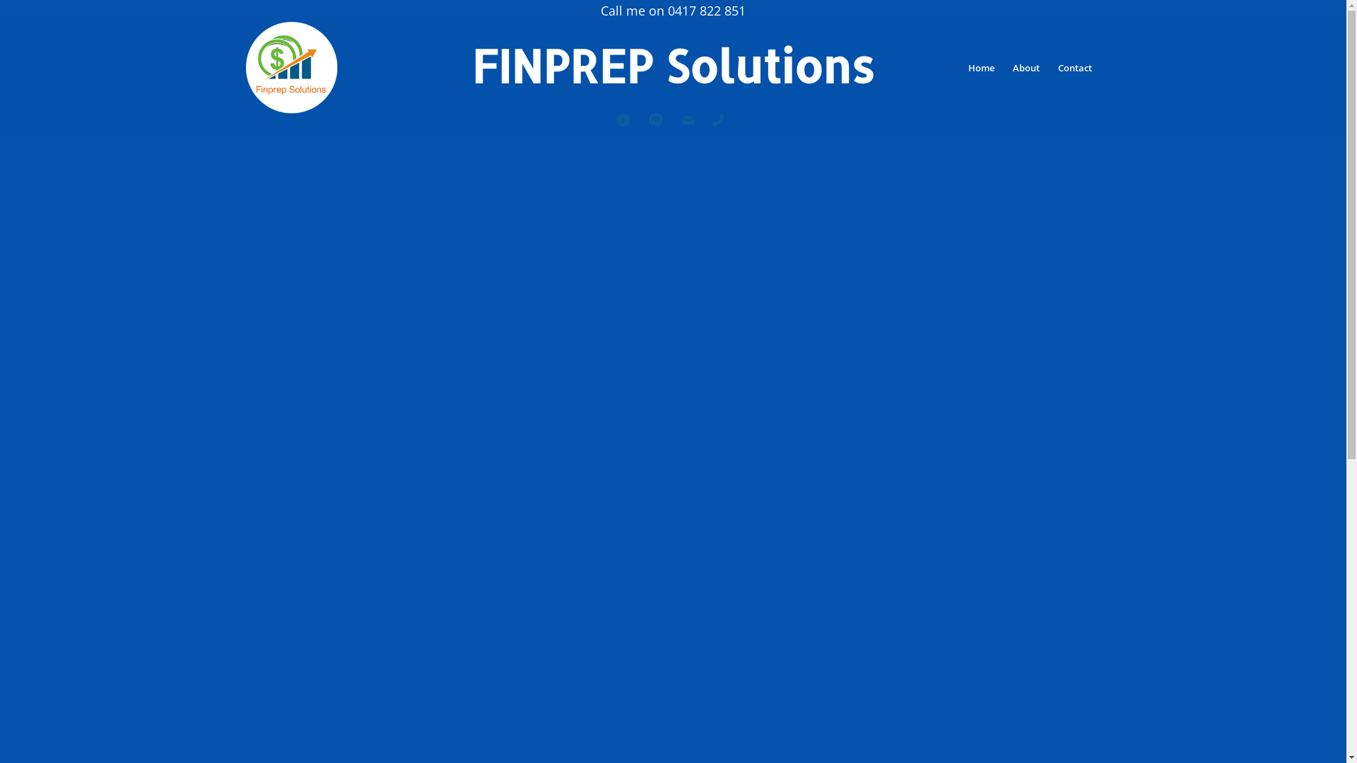 The image size is (1357, 763). Describe the element at coordinates (1026, 68) in the screenshot. I see `About` at that location.